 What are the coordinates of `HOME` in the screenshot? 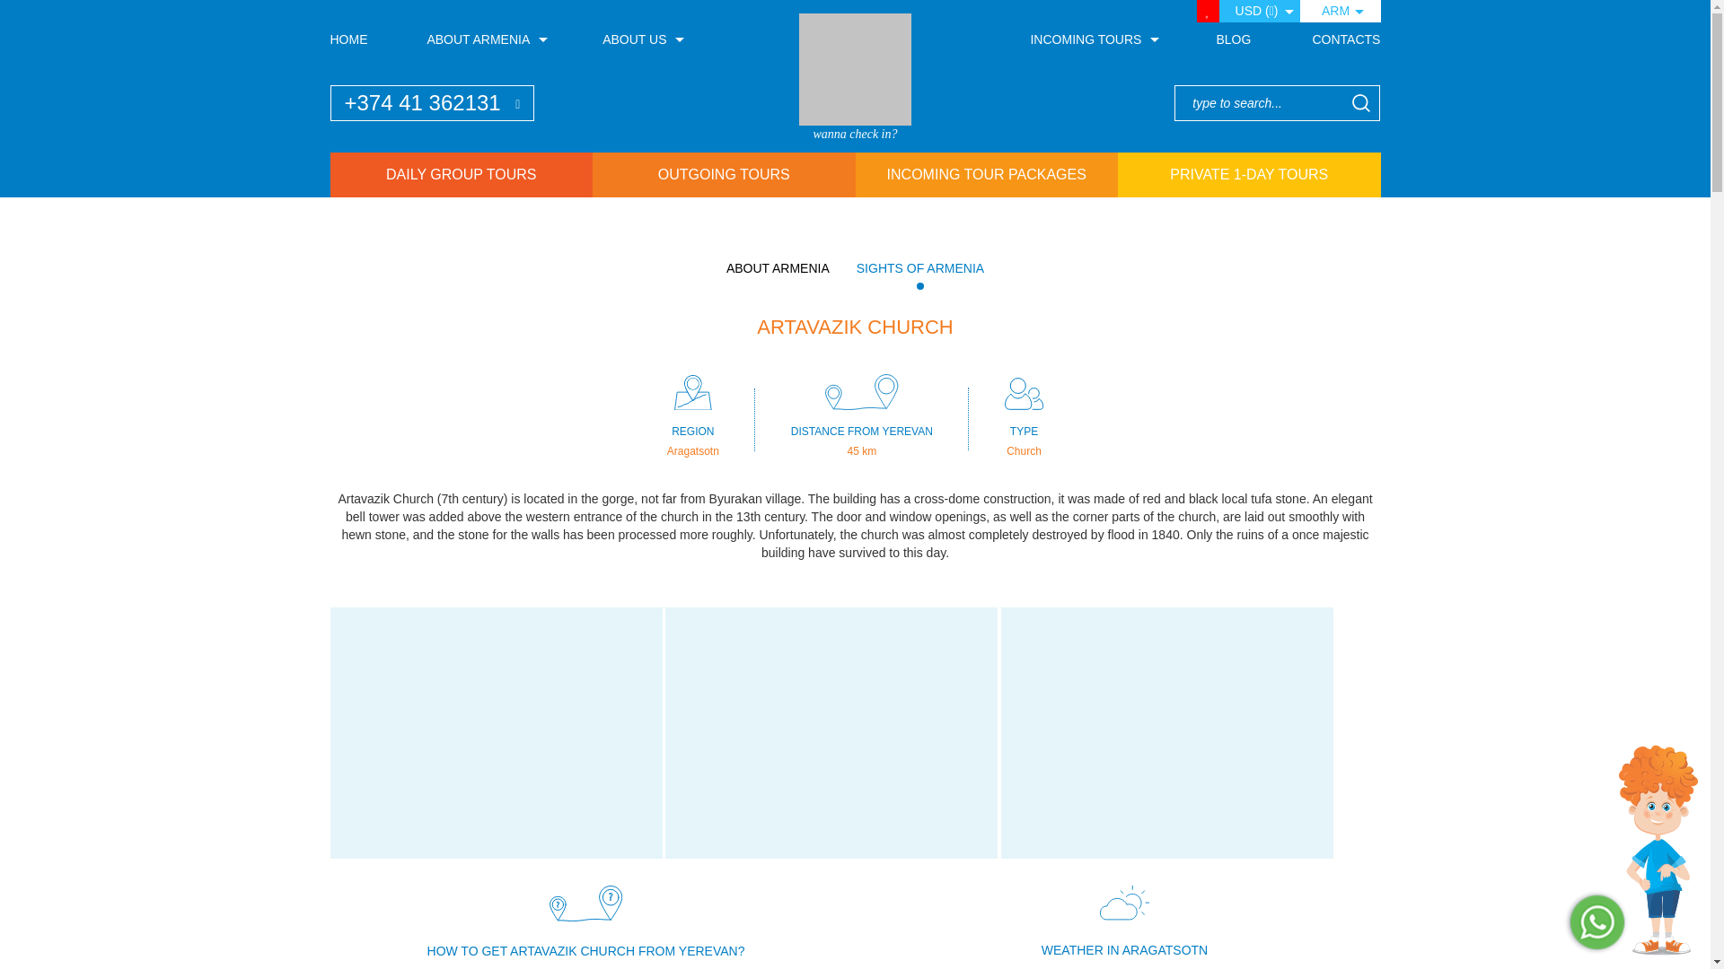 It's located at (349, 39).